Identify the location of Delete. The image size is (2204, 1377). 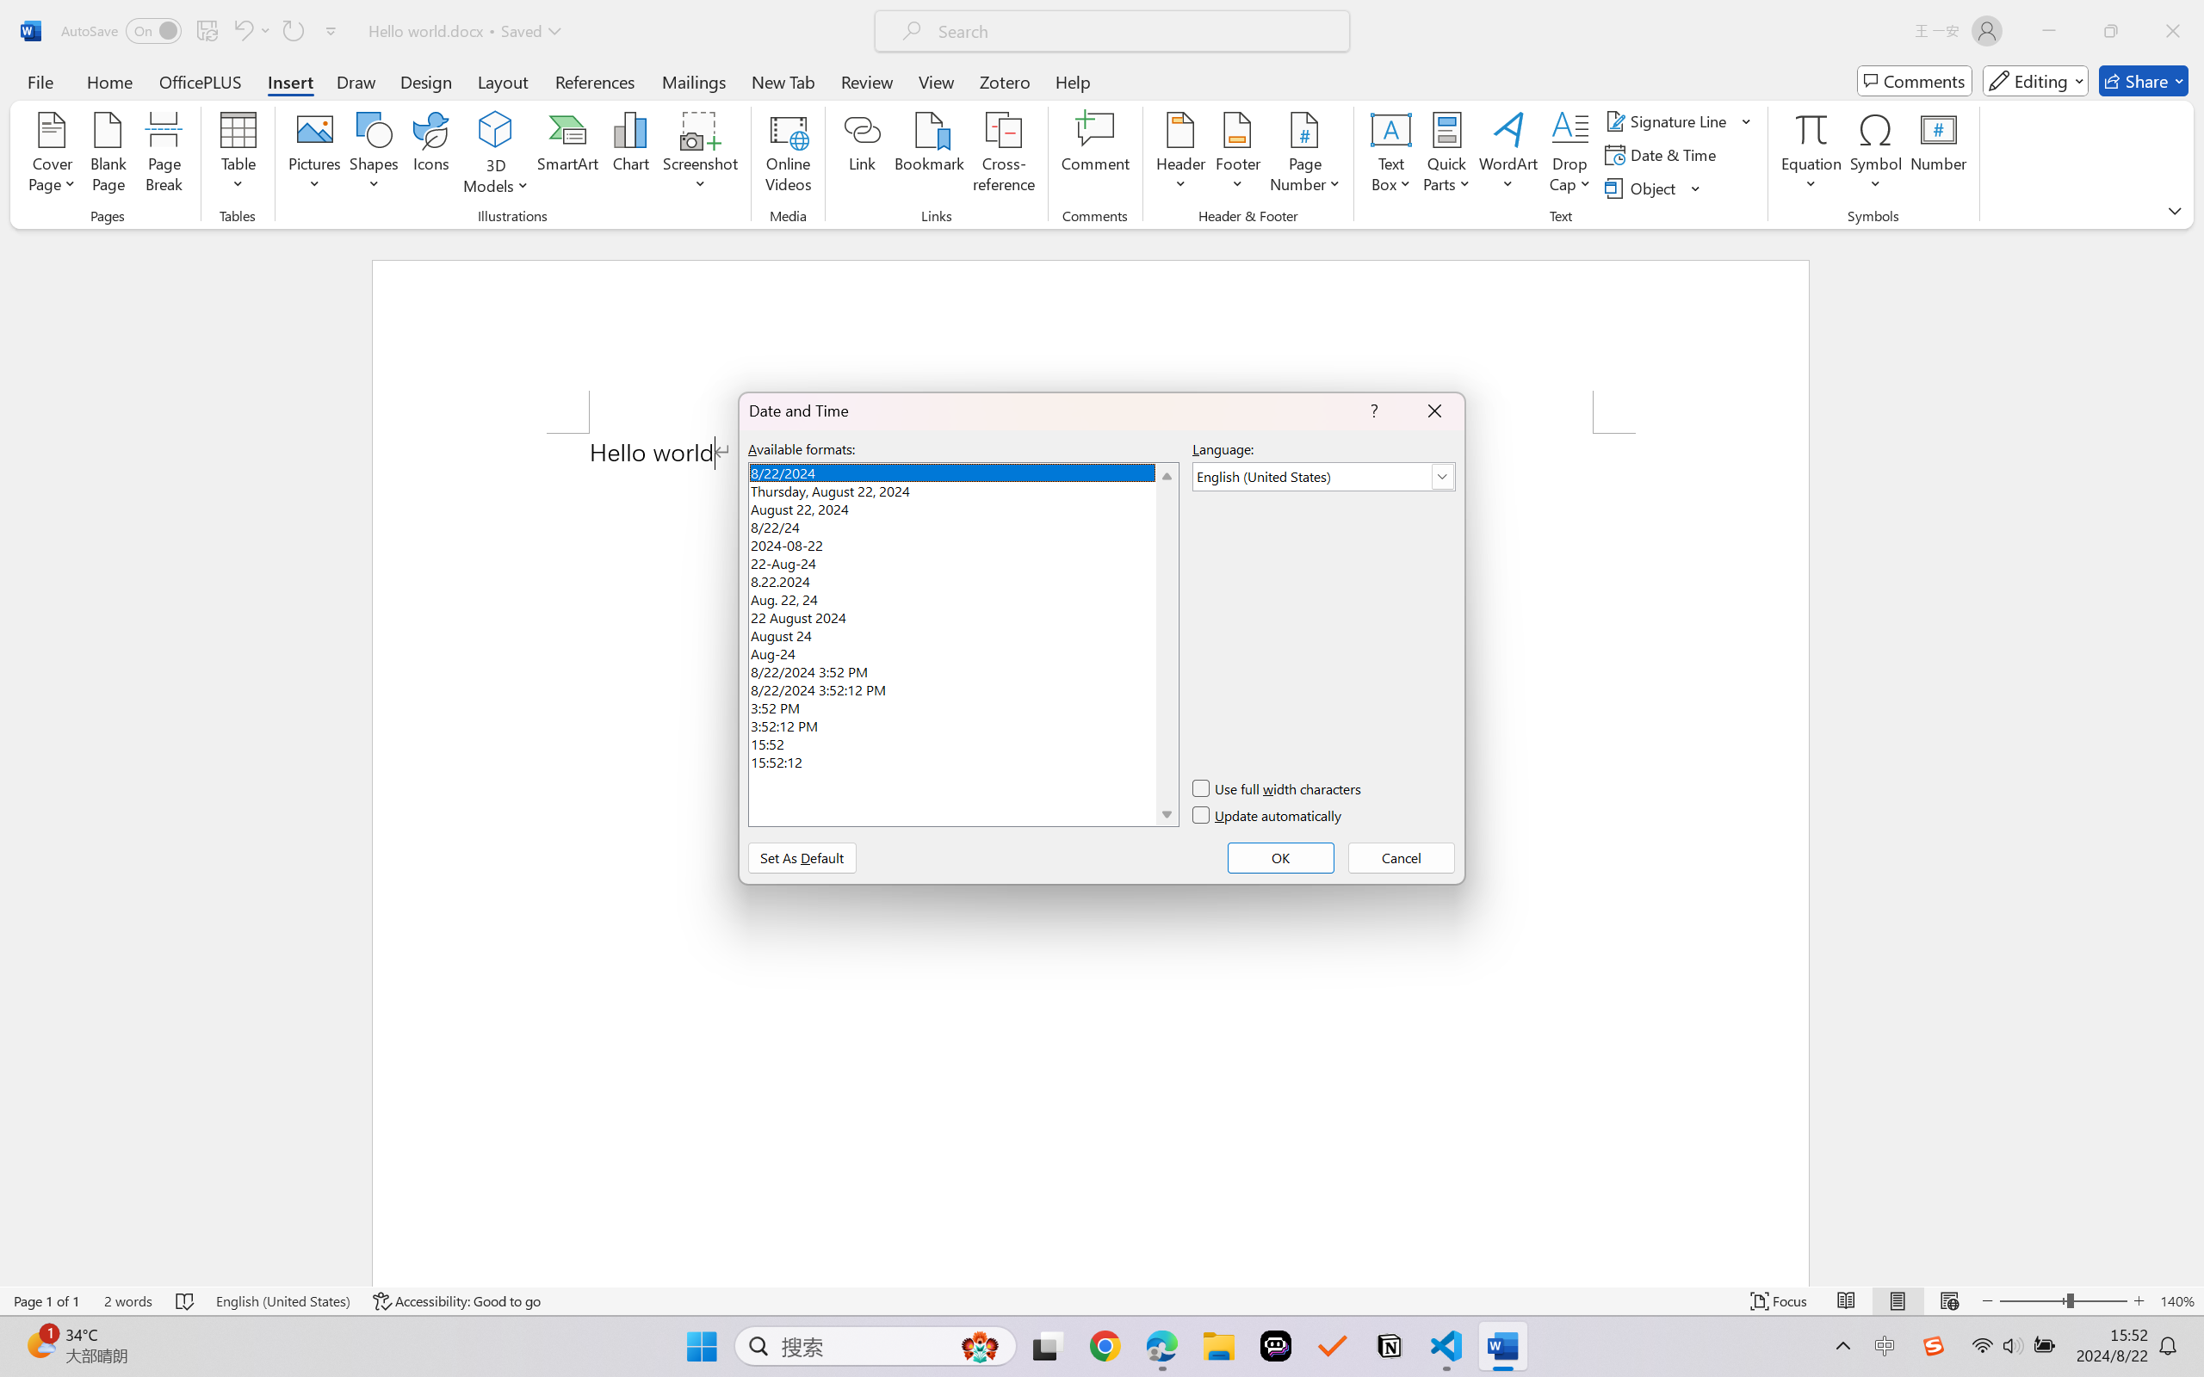
(655, 82).